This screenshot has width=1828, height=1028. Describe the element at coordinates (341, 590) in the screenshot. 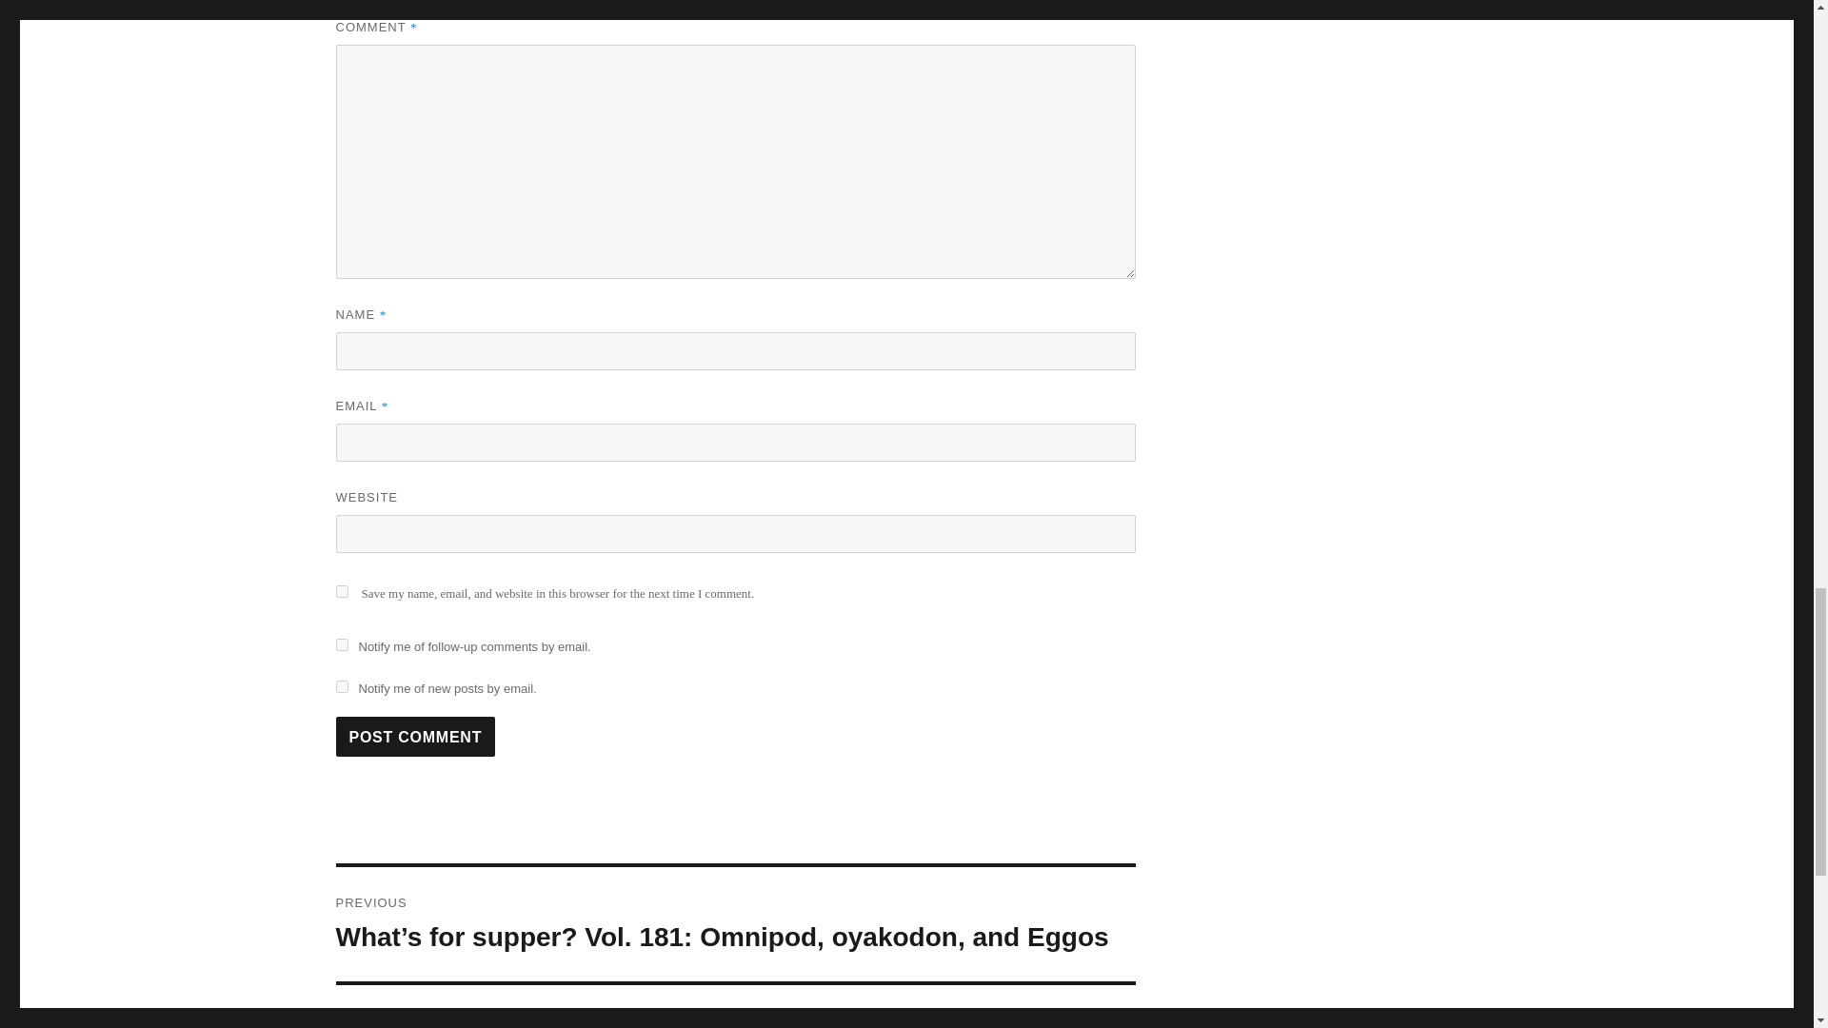

I see `The table where you sit` at that location.